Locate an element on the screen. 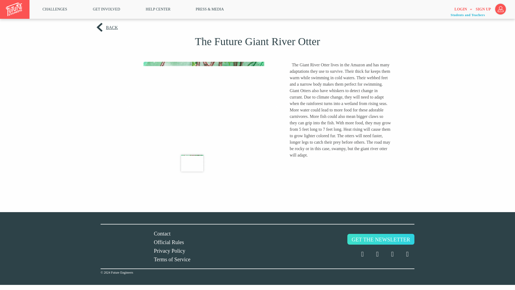 Image resolution: width=515 pixels, height=290 pixels. Follow us on Instagram is located at coordinates (392, 254).